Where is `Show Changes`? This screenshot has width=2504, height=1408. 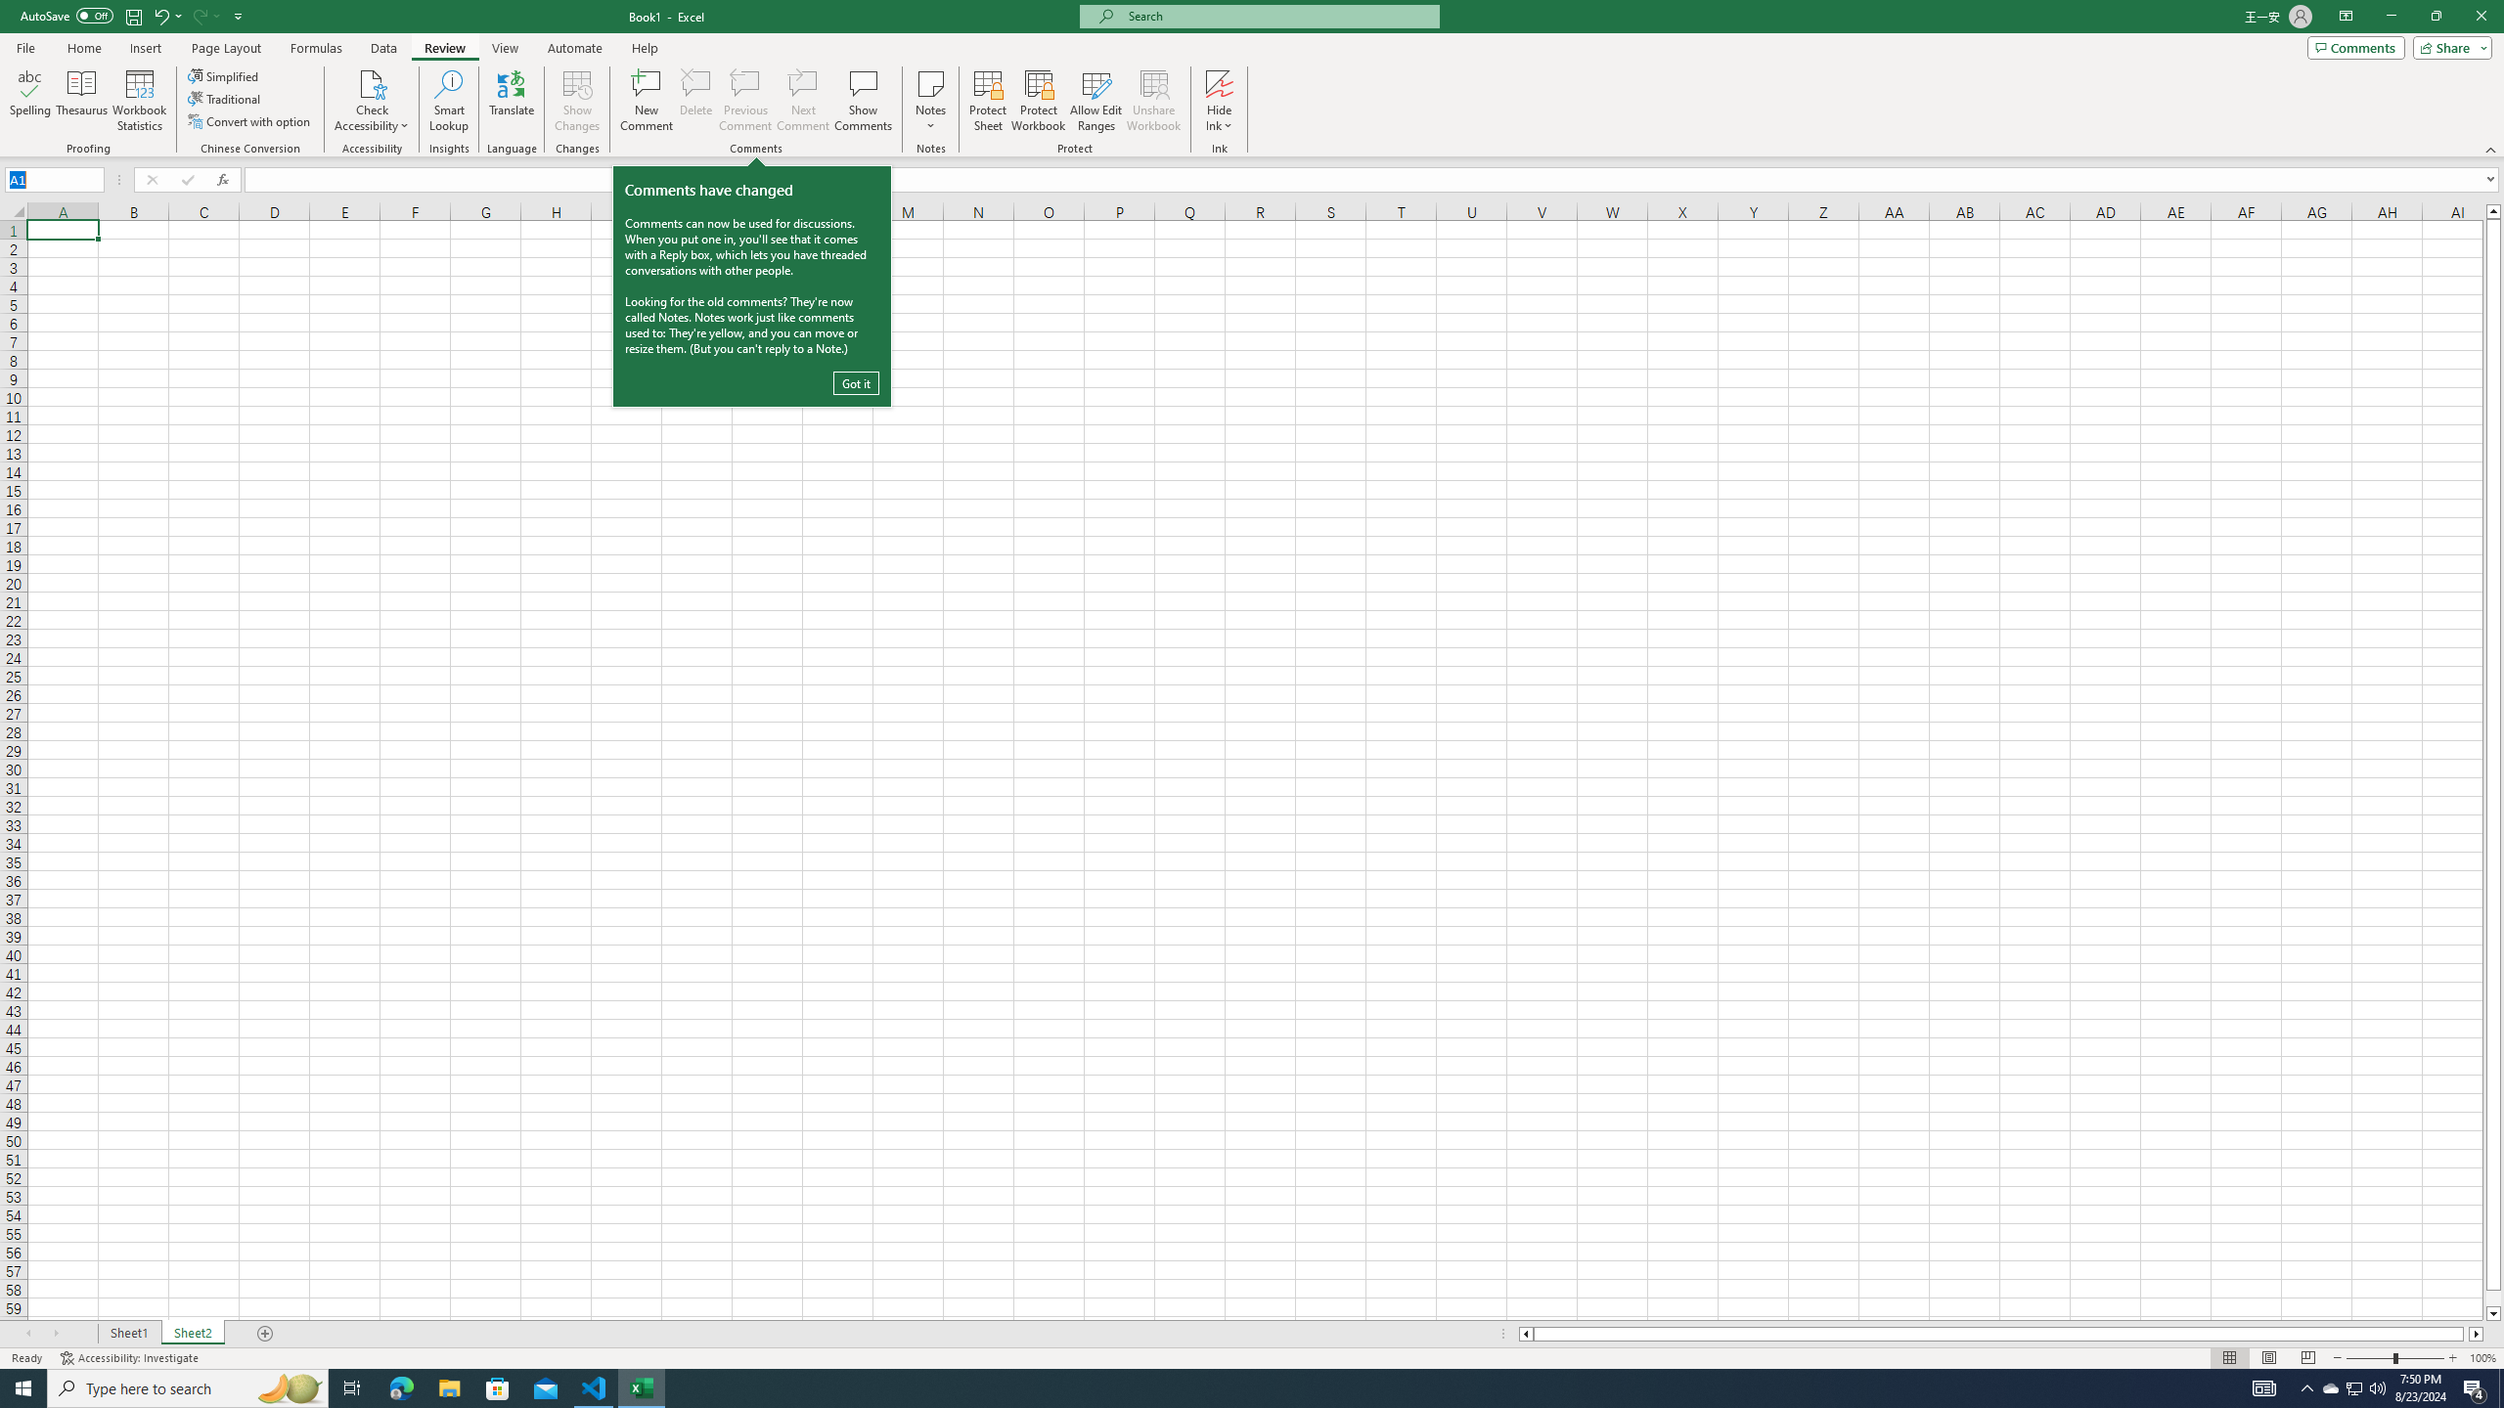
Show Changes is located at coordinates (577, 101).